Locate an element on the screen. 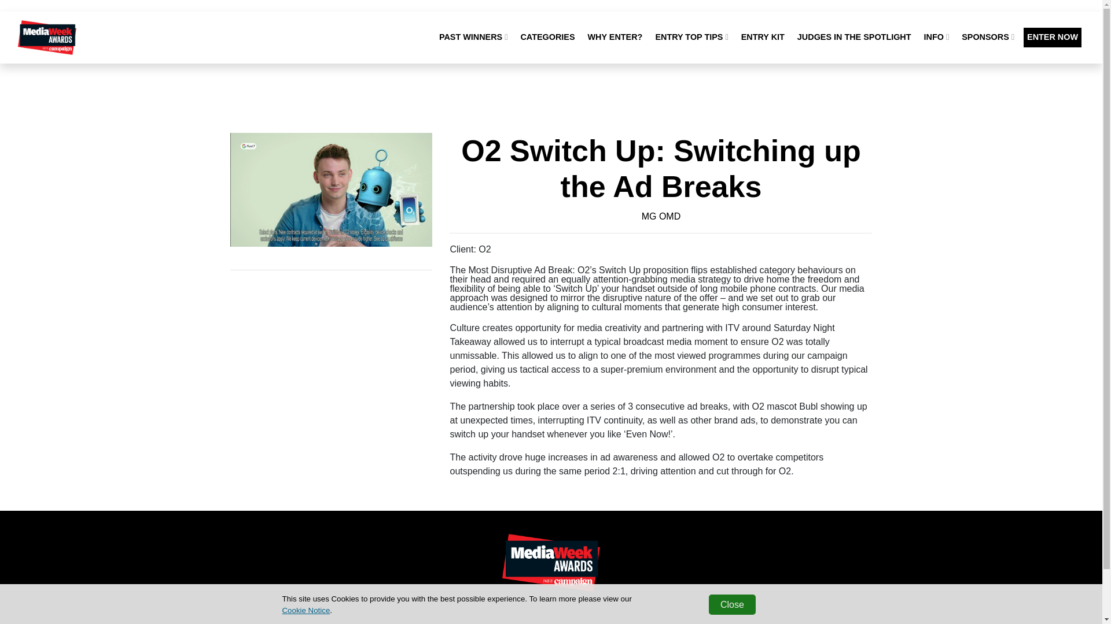  Close is located at coordinates (731, 604).